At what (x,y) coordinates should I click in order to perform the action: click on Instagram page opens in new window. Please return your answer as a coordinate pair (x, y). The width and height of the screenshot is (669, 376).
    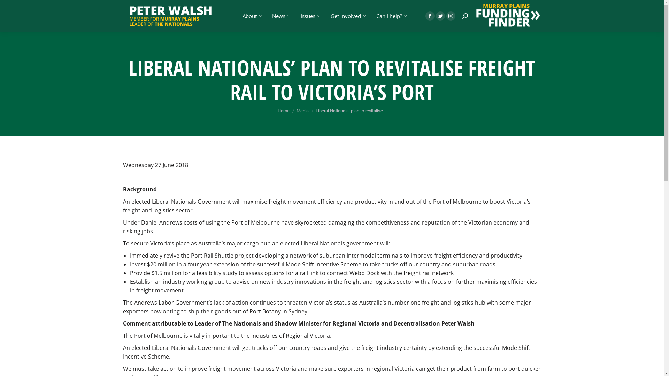
    Looking at the image, I should click on (451, 16).